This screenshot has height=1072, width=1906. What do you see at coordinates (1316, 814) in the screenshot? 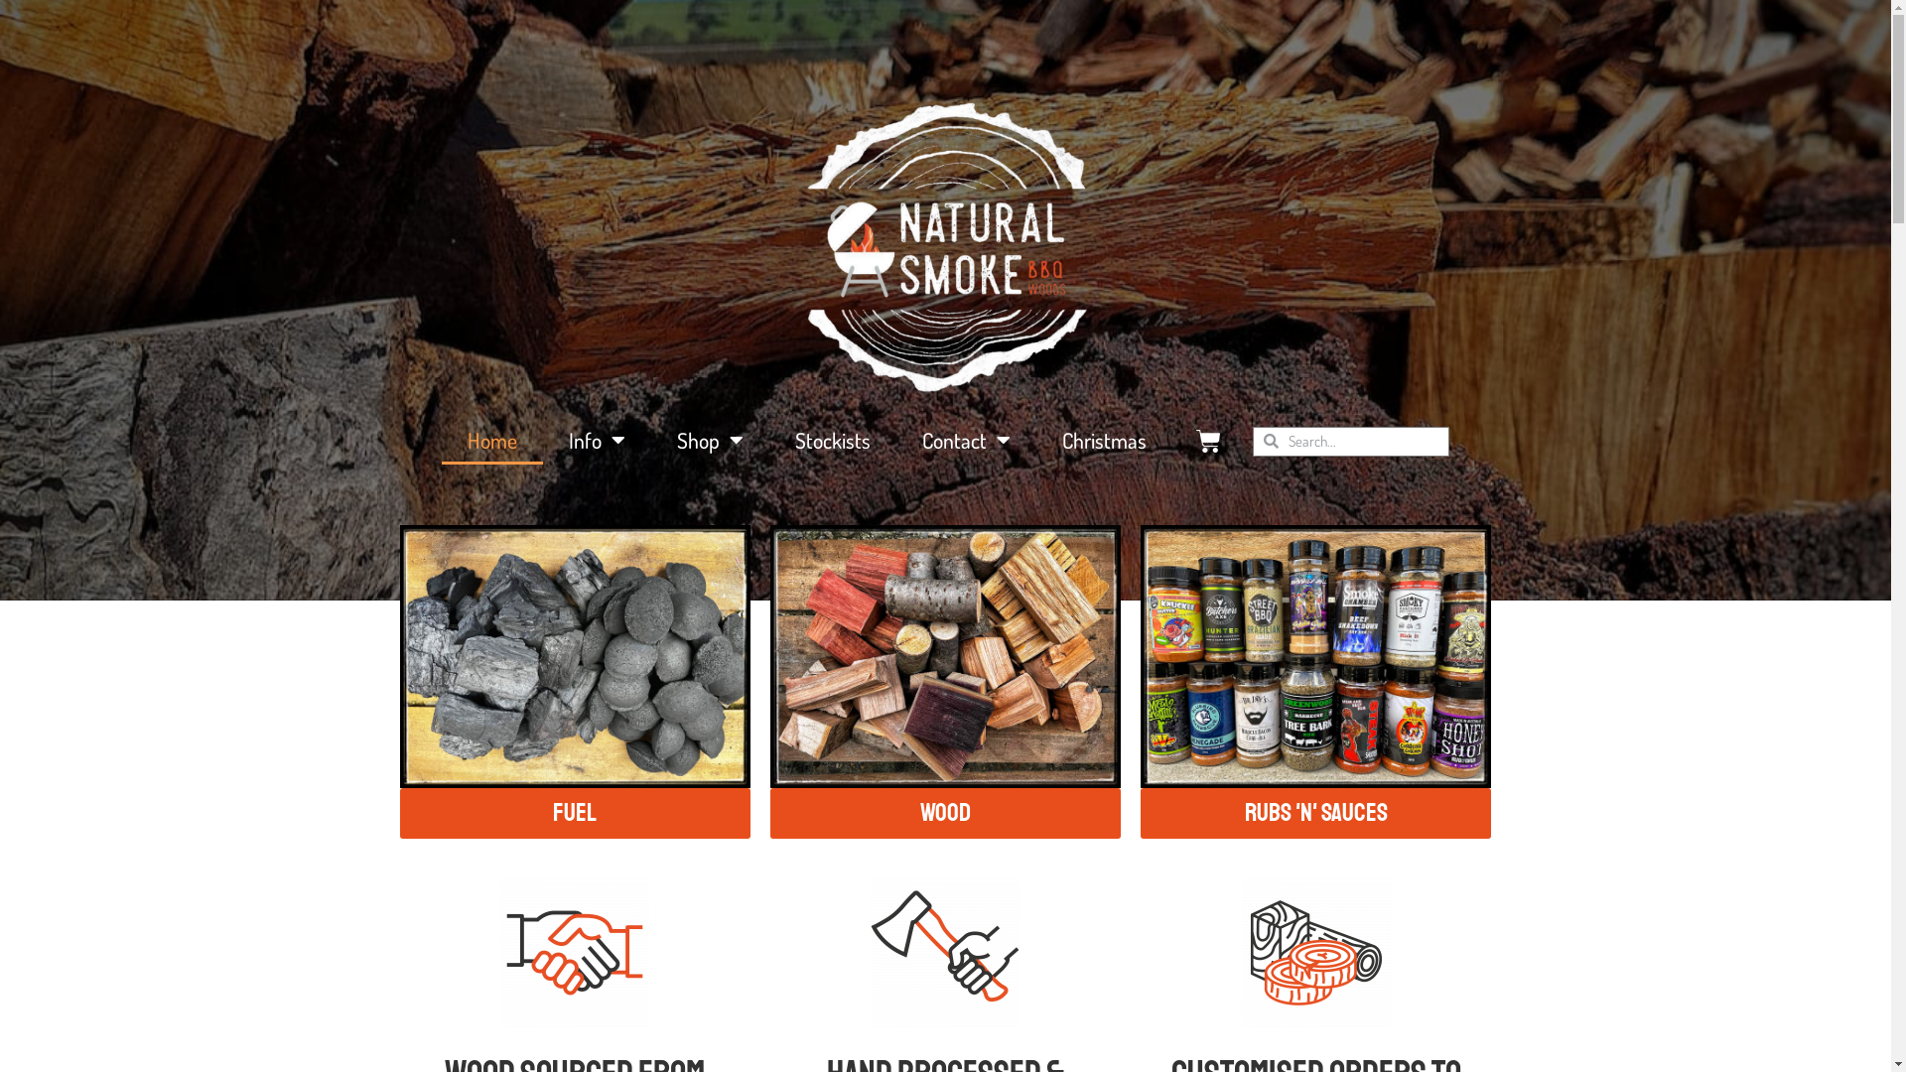
I see `Rubs 'n' Sauces` at bounding box center [1316, 814].